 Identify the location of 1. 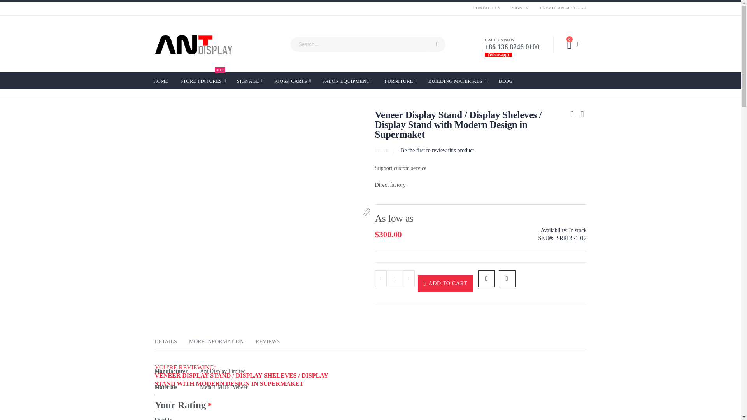
(395, 278).